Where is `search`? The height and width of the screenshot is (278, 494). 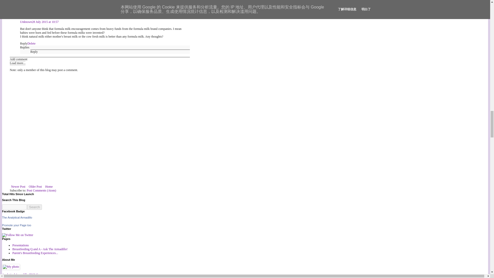 search is located at coordinates (34, 207).